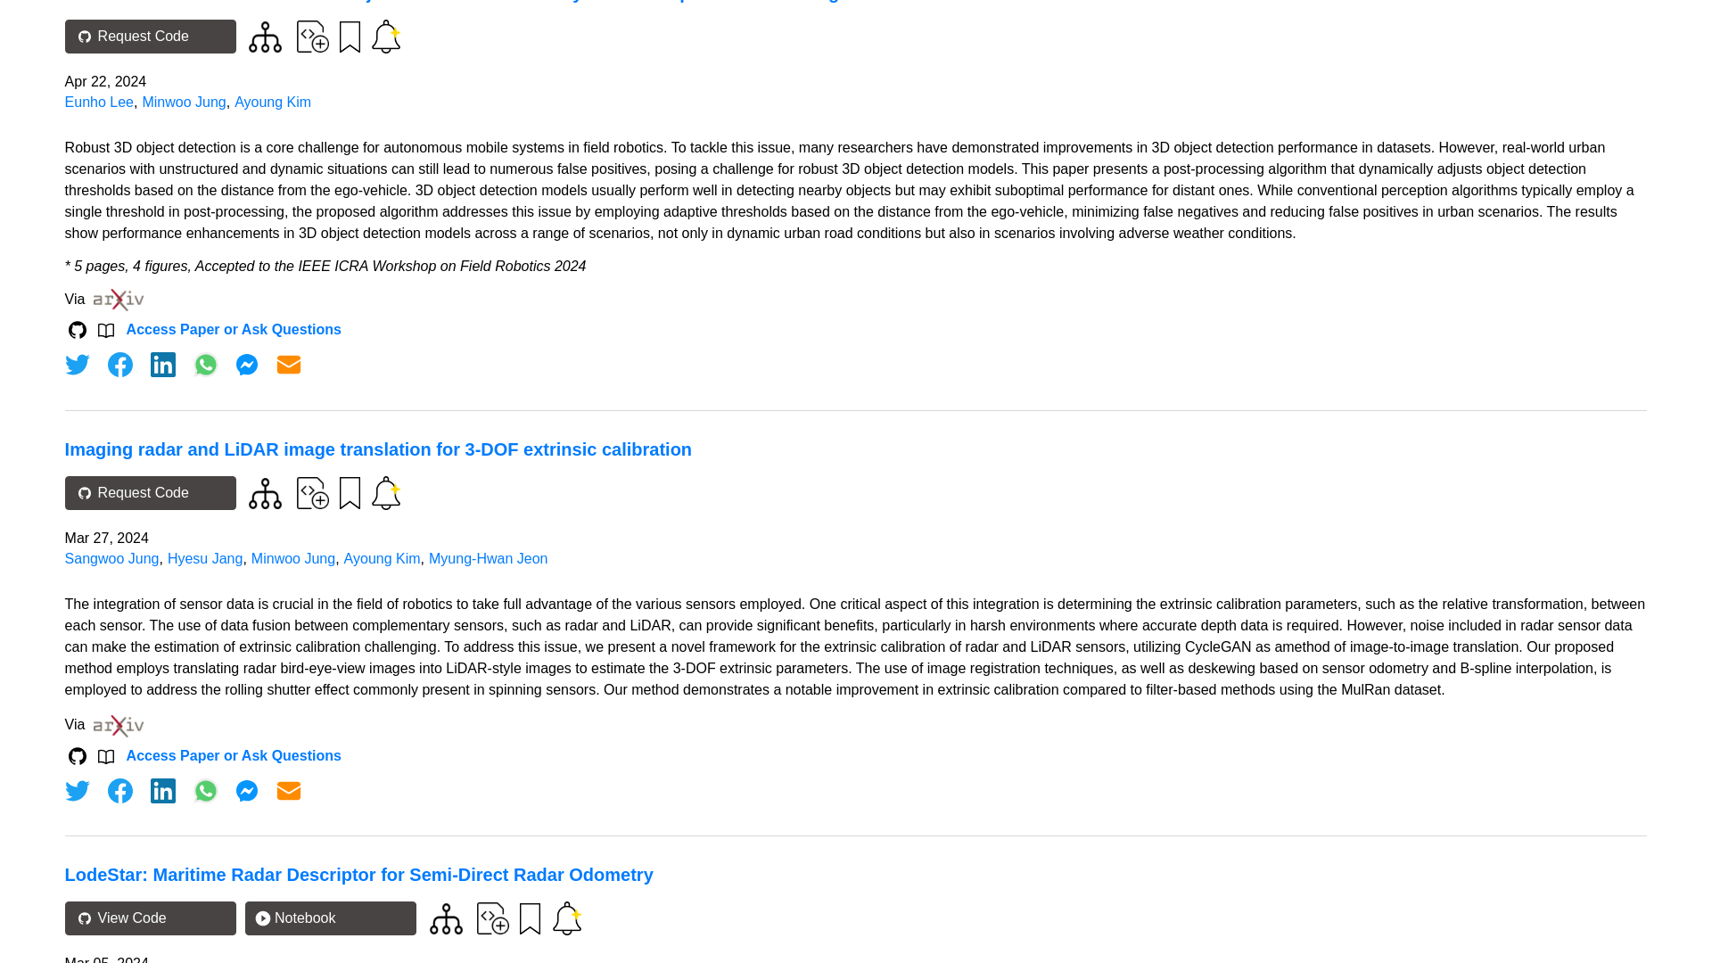 The image size is (1712, 963). I want to click on Share via Email, so click(289, 790).